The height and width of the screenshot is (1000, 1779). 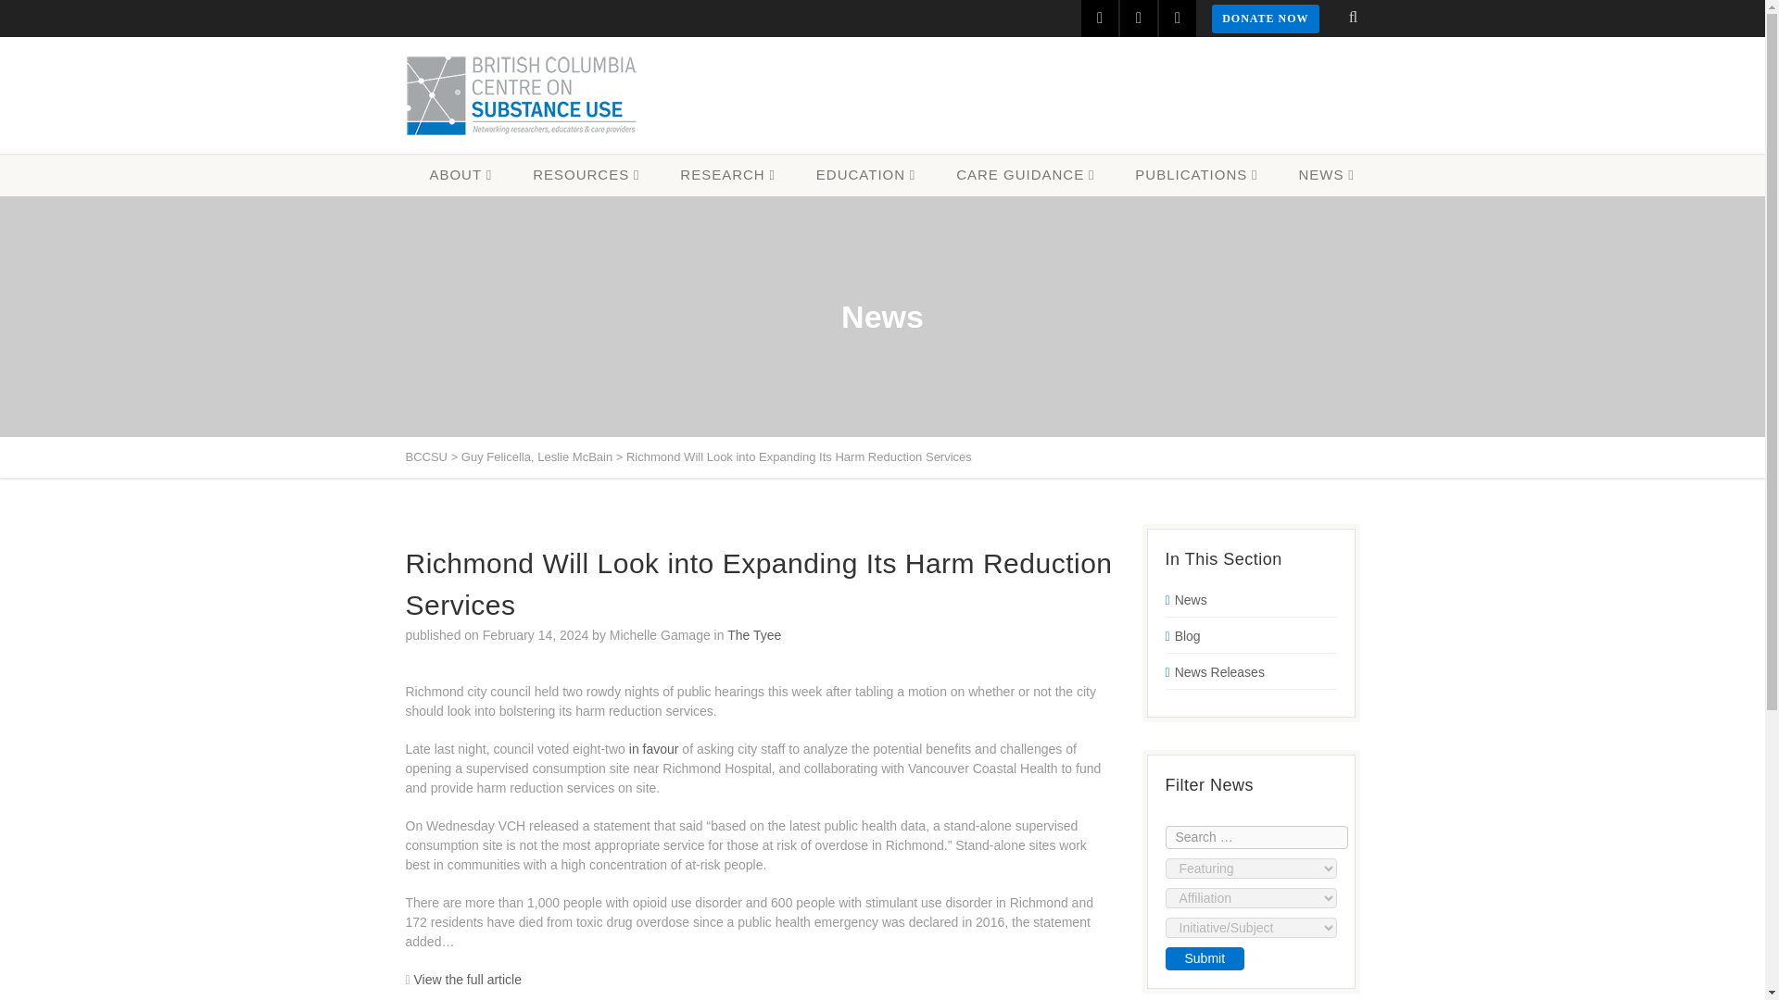 I want to click on Go to the Guy Felicella Author Tag archives., so click(x=495, y=457).